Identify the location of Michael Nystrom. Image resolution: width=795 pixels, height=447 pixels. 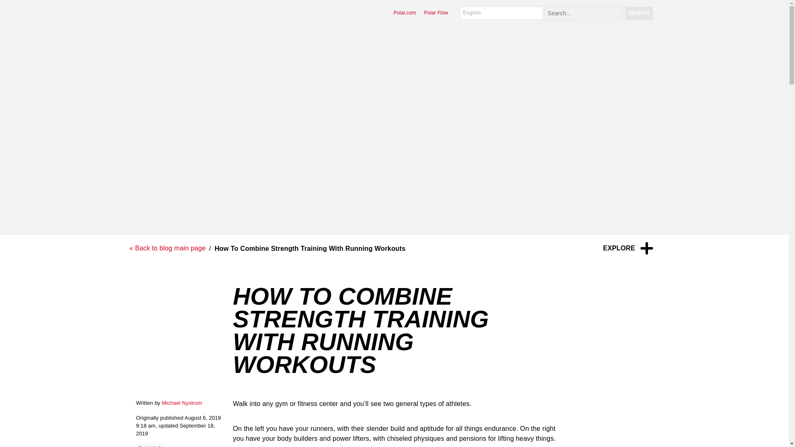
(182, 402).